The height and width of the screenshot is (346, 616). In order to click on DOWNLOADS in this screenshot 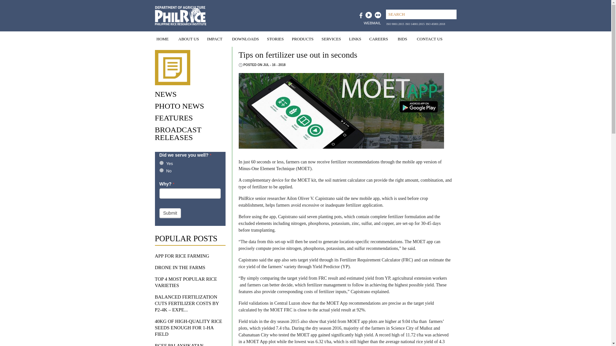, I will do `click(244, 39)`.